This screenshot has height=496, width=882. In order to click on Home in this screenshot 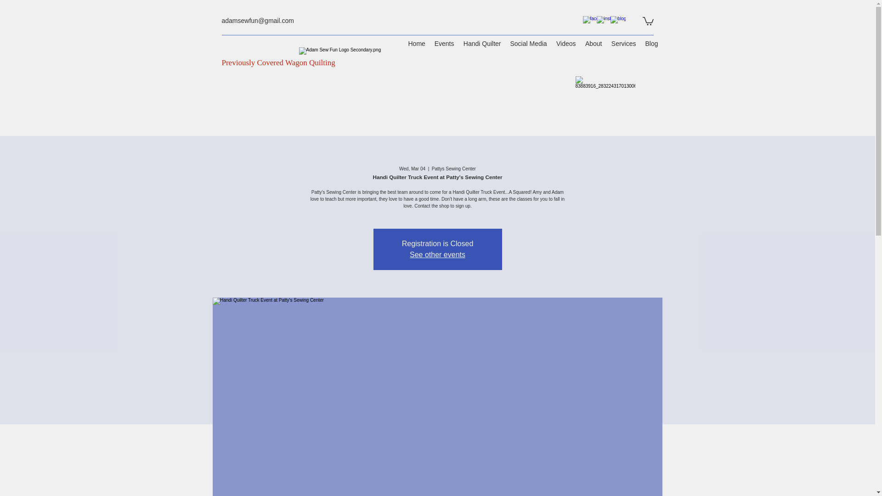, I will do `click(416, 44)`.